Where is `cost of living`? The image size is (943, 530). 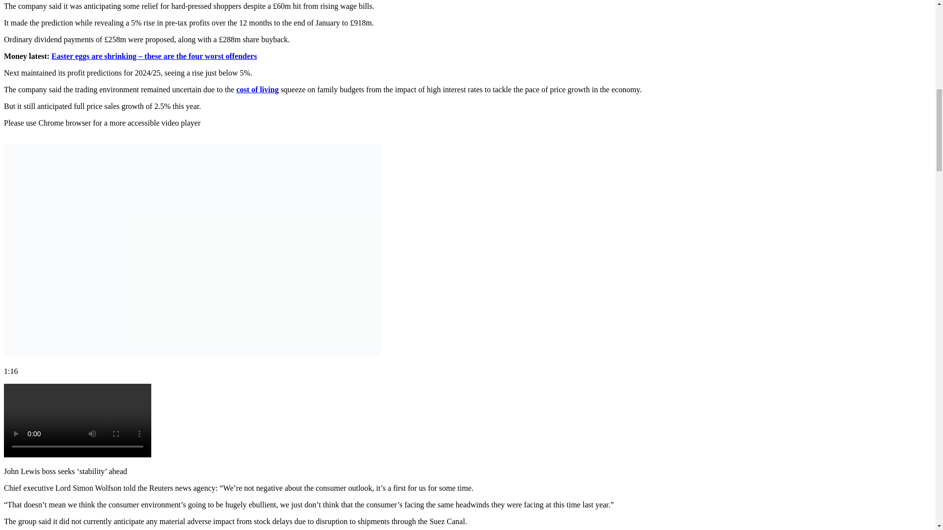 cost of living is located at coordinates (257, 89).